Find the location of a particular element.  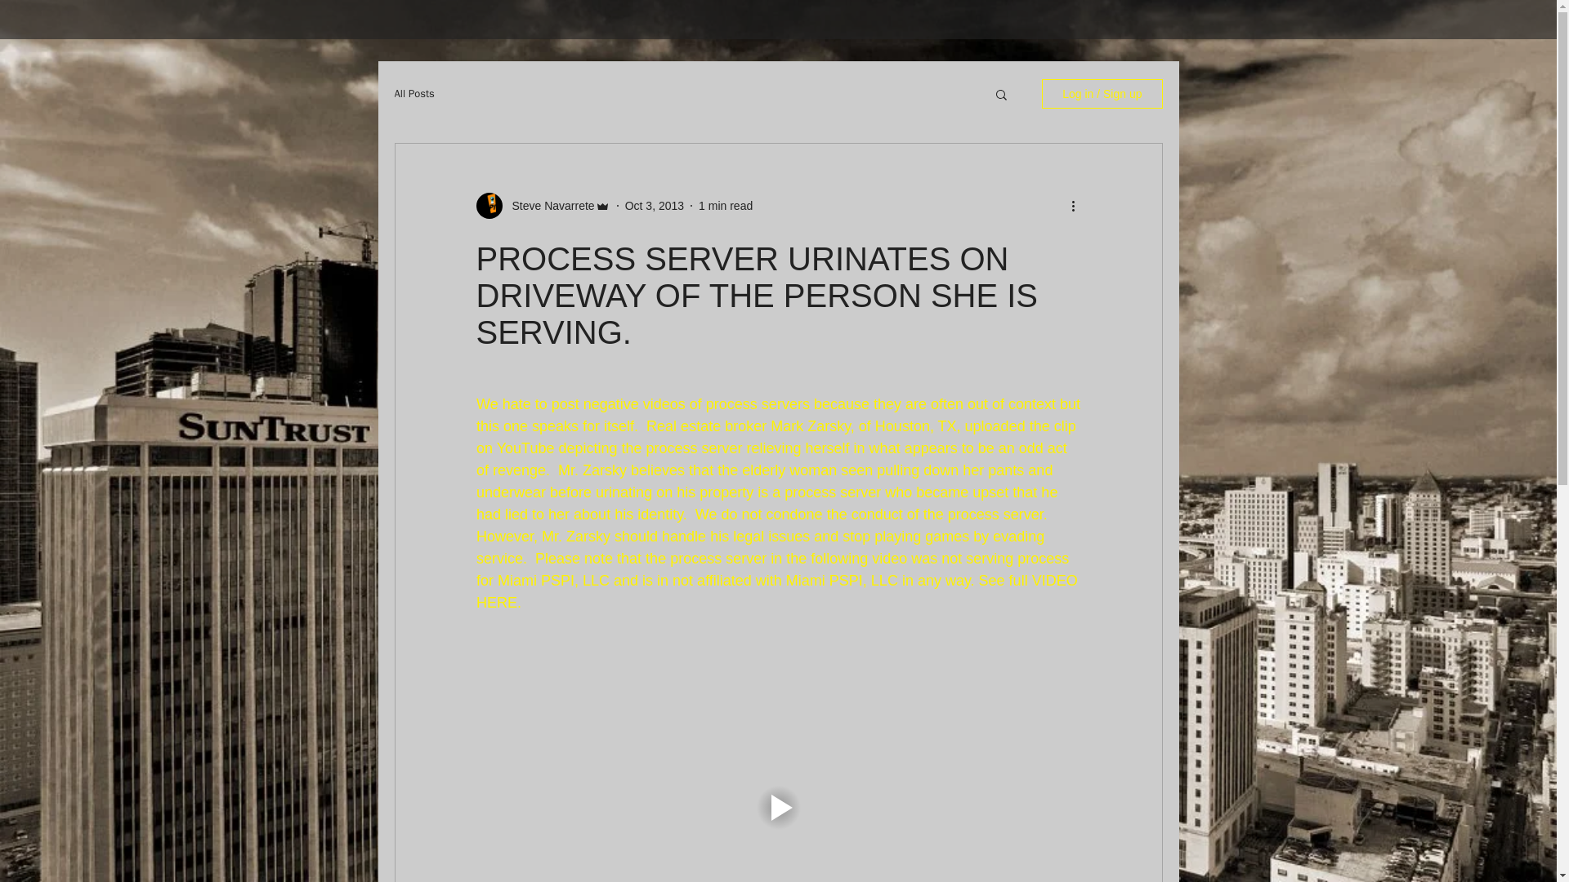

All Posts is located at coordinates (413, 93).